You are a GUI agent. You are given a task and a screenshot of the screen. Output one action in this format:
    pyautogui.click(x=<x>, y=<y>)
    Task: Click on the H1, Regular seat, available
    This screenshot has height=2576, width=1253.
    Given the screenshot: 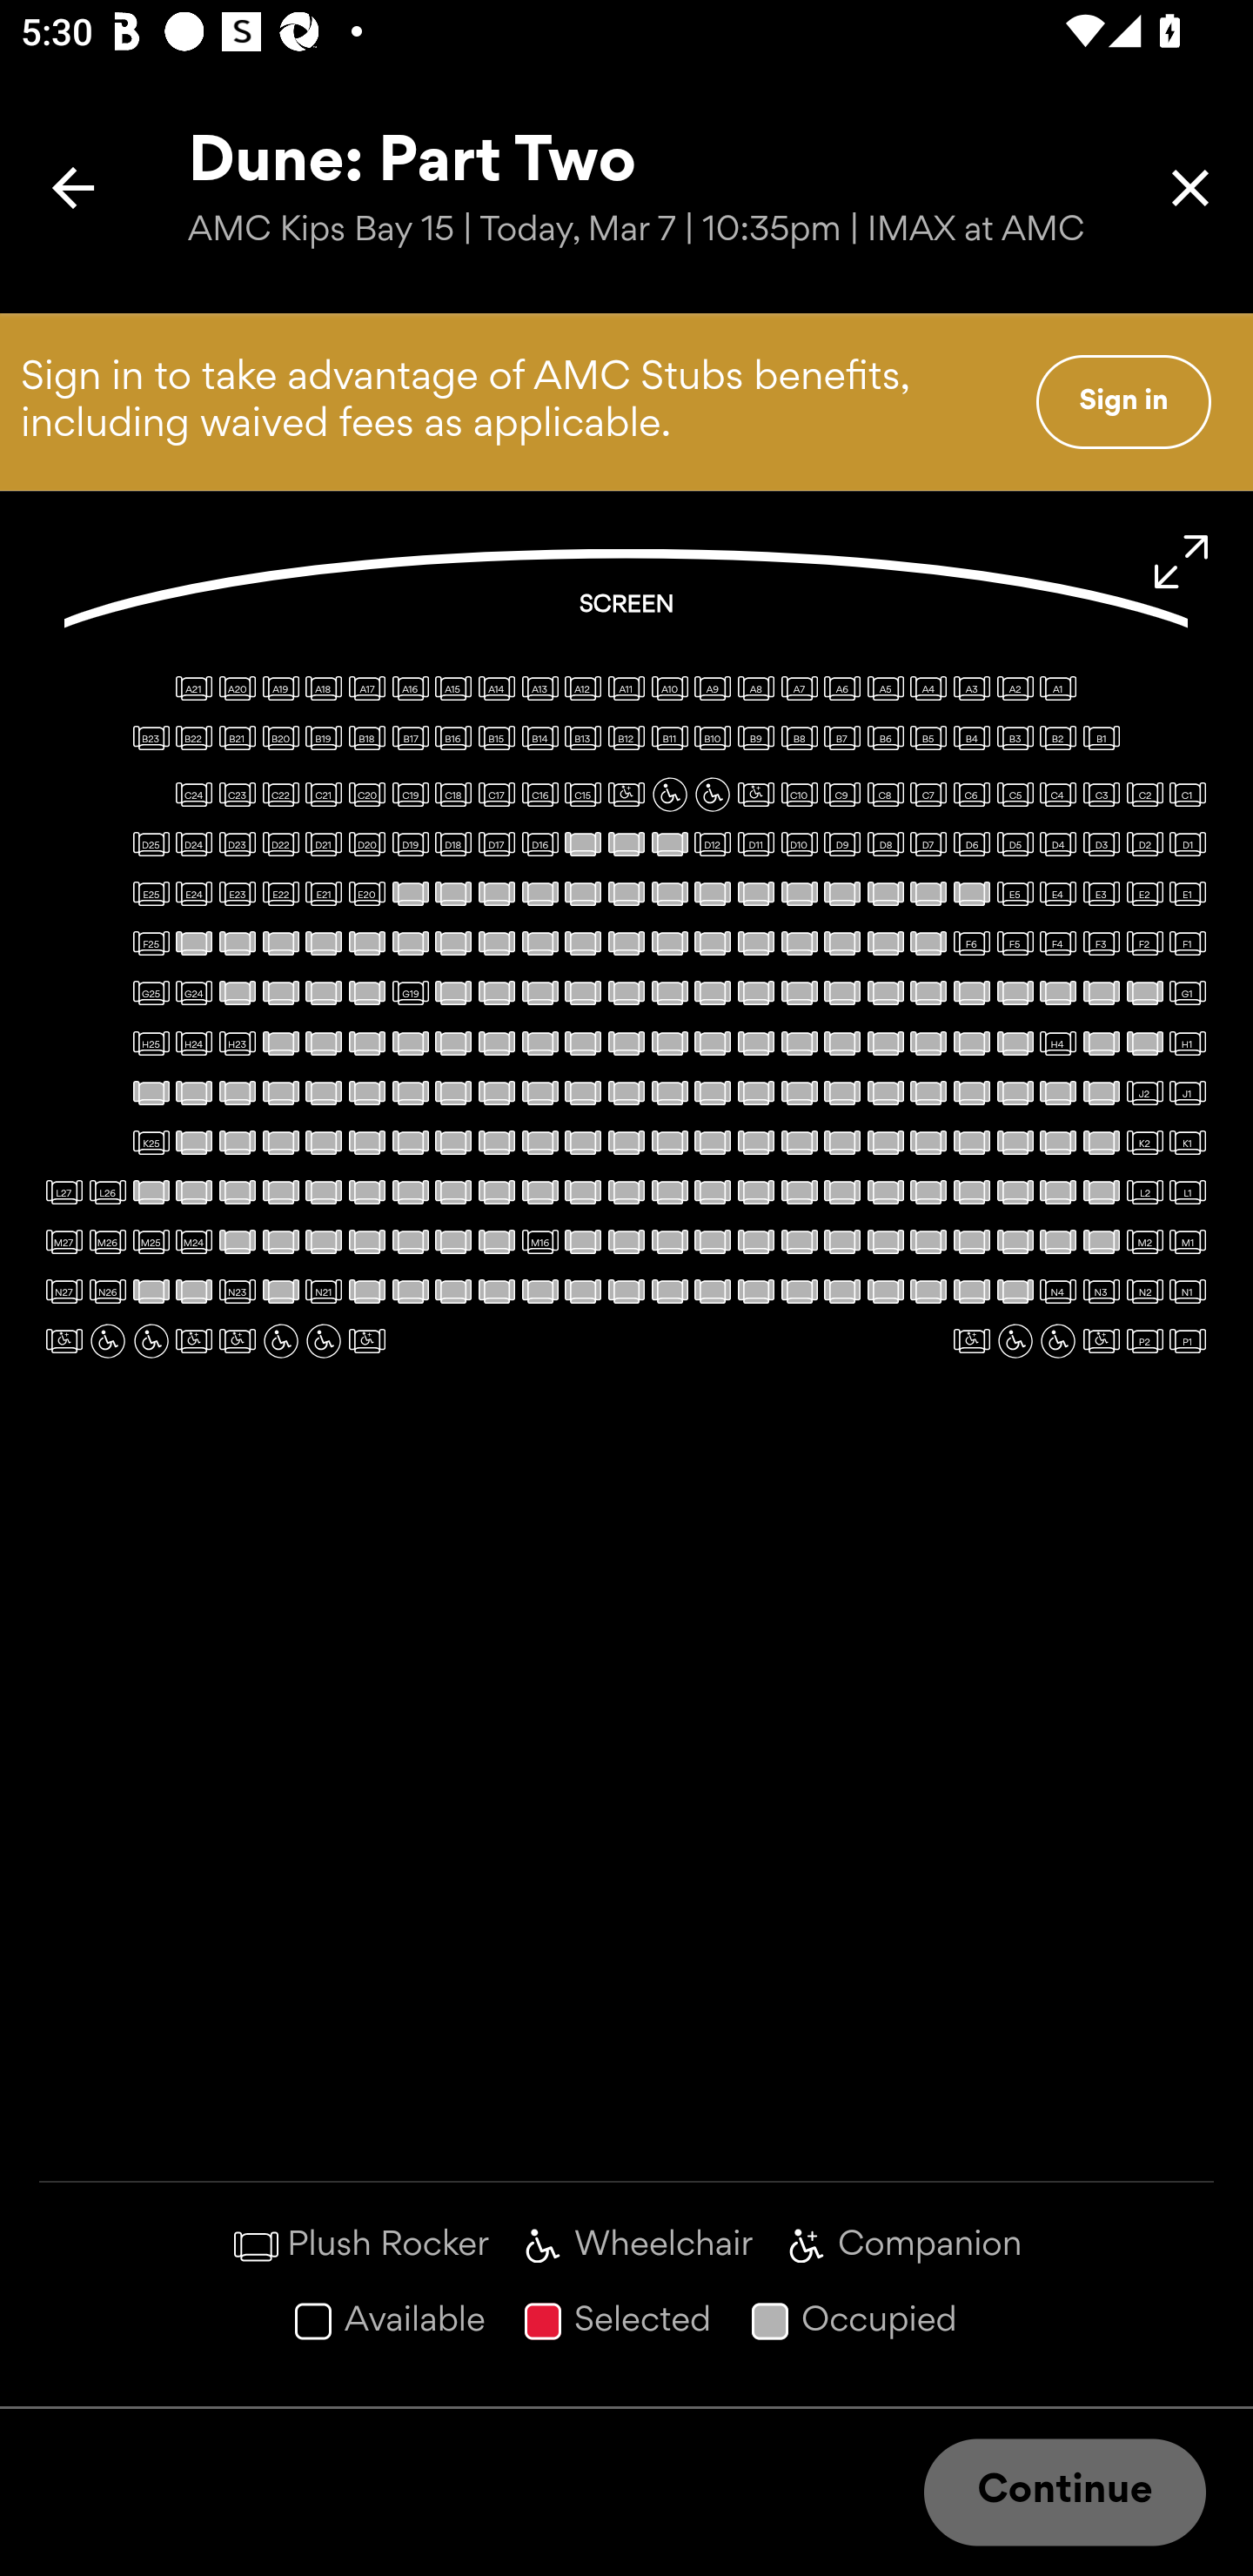 What is the action you would take?
    pyautogui.click(x=1187, y=1043)
    